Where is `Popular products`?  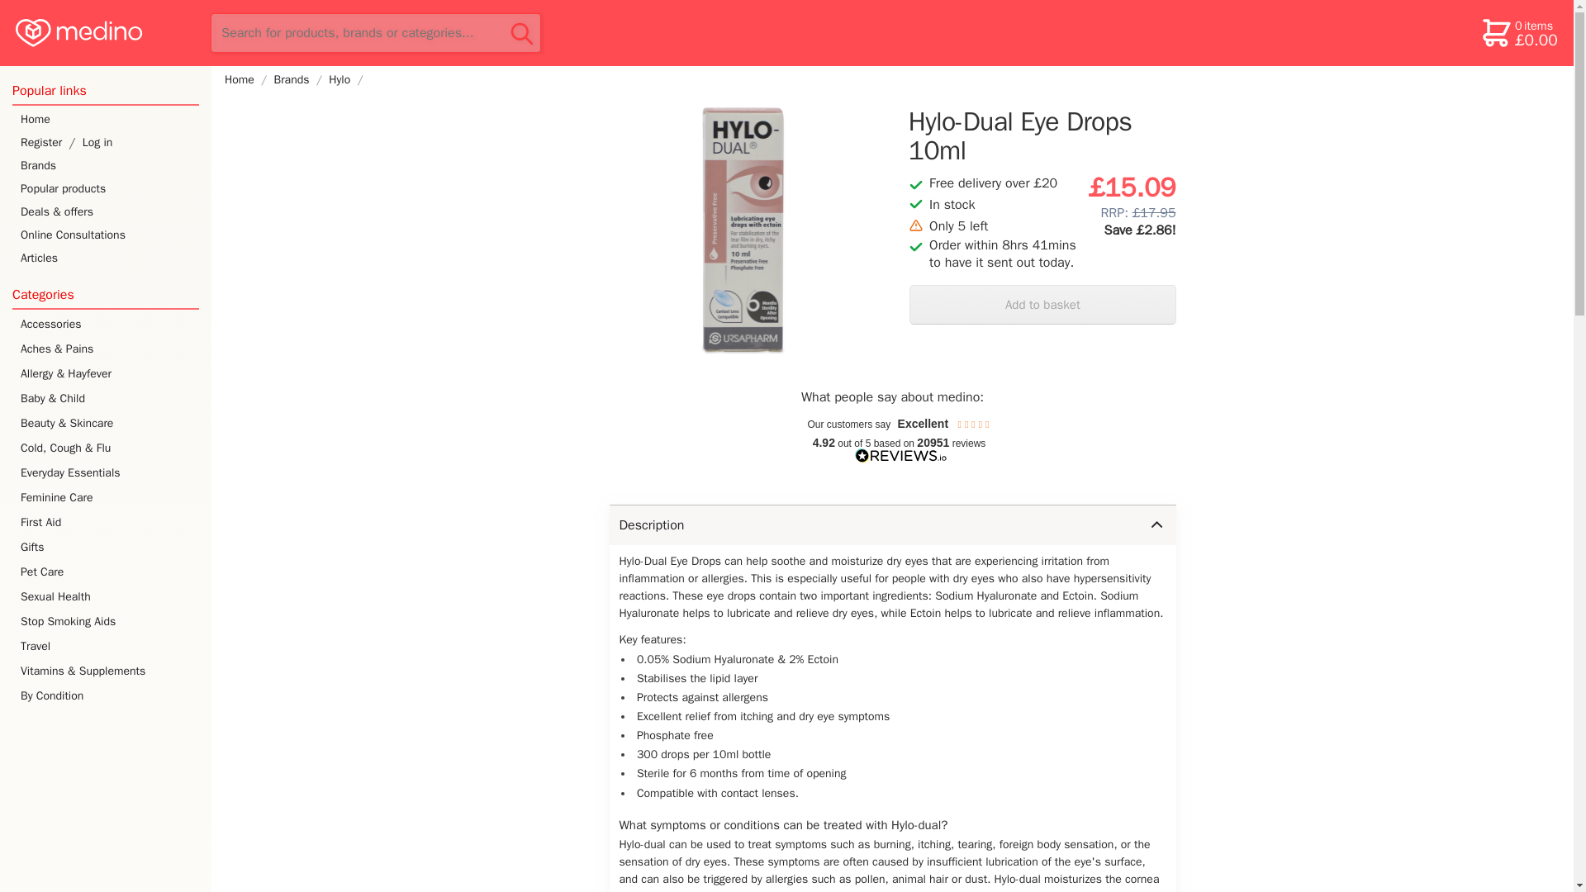
Popular products is located at coordinates (106, 188).